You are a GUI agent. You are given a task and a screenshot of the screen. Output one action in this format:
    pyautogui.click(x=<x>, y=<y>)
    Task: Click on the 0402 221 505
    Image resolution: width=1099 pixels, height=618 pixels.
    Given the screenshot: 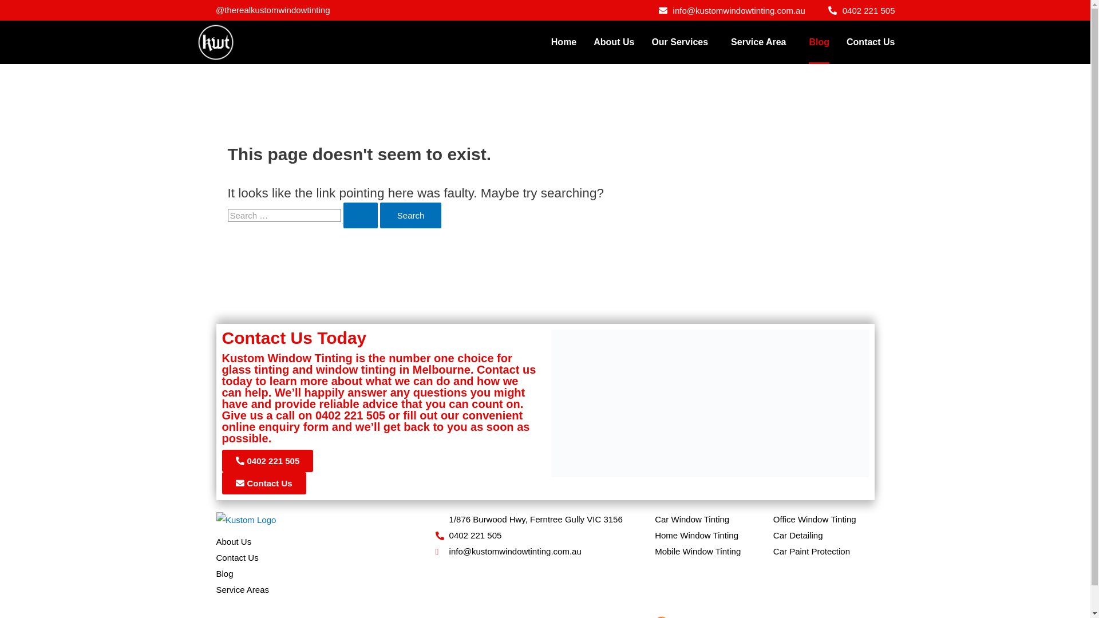 What is the action you would take?
    pyautogui.click(x=862, y=10)
    